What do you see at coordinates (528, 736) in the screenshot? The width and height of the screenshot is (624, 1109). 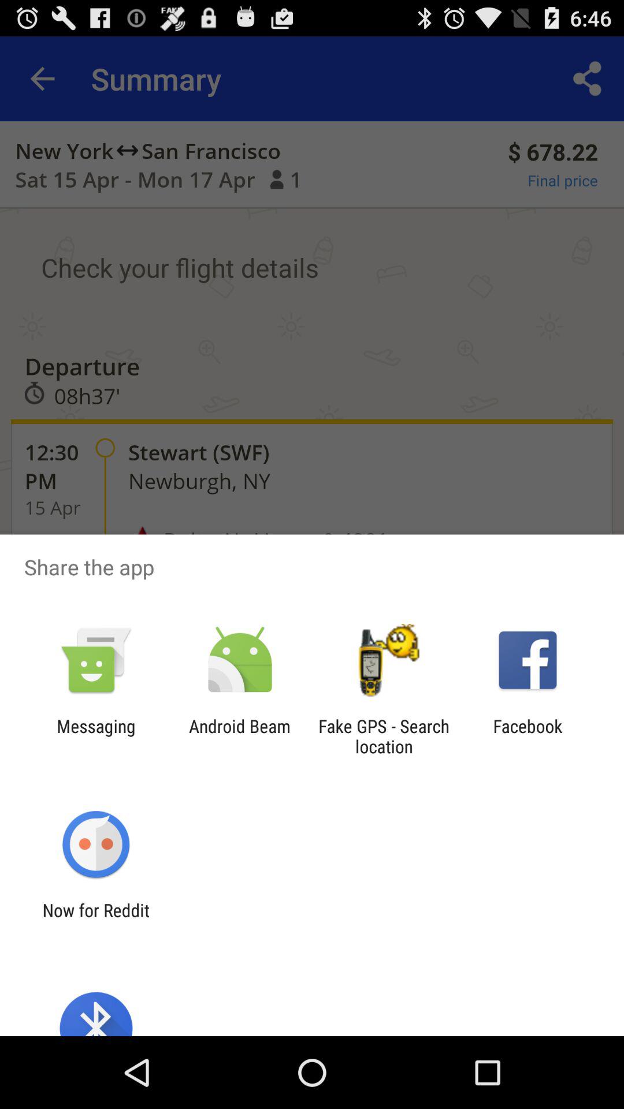 I see `tap the facebook icon` at bounding box center [528, 736].